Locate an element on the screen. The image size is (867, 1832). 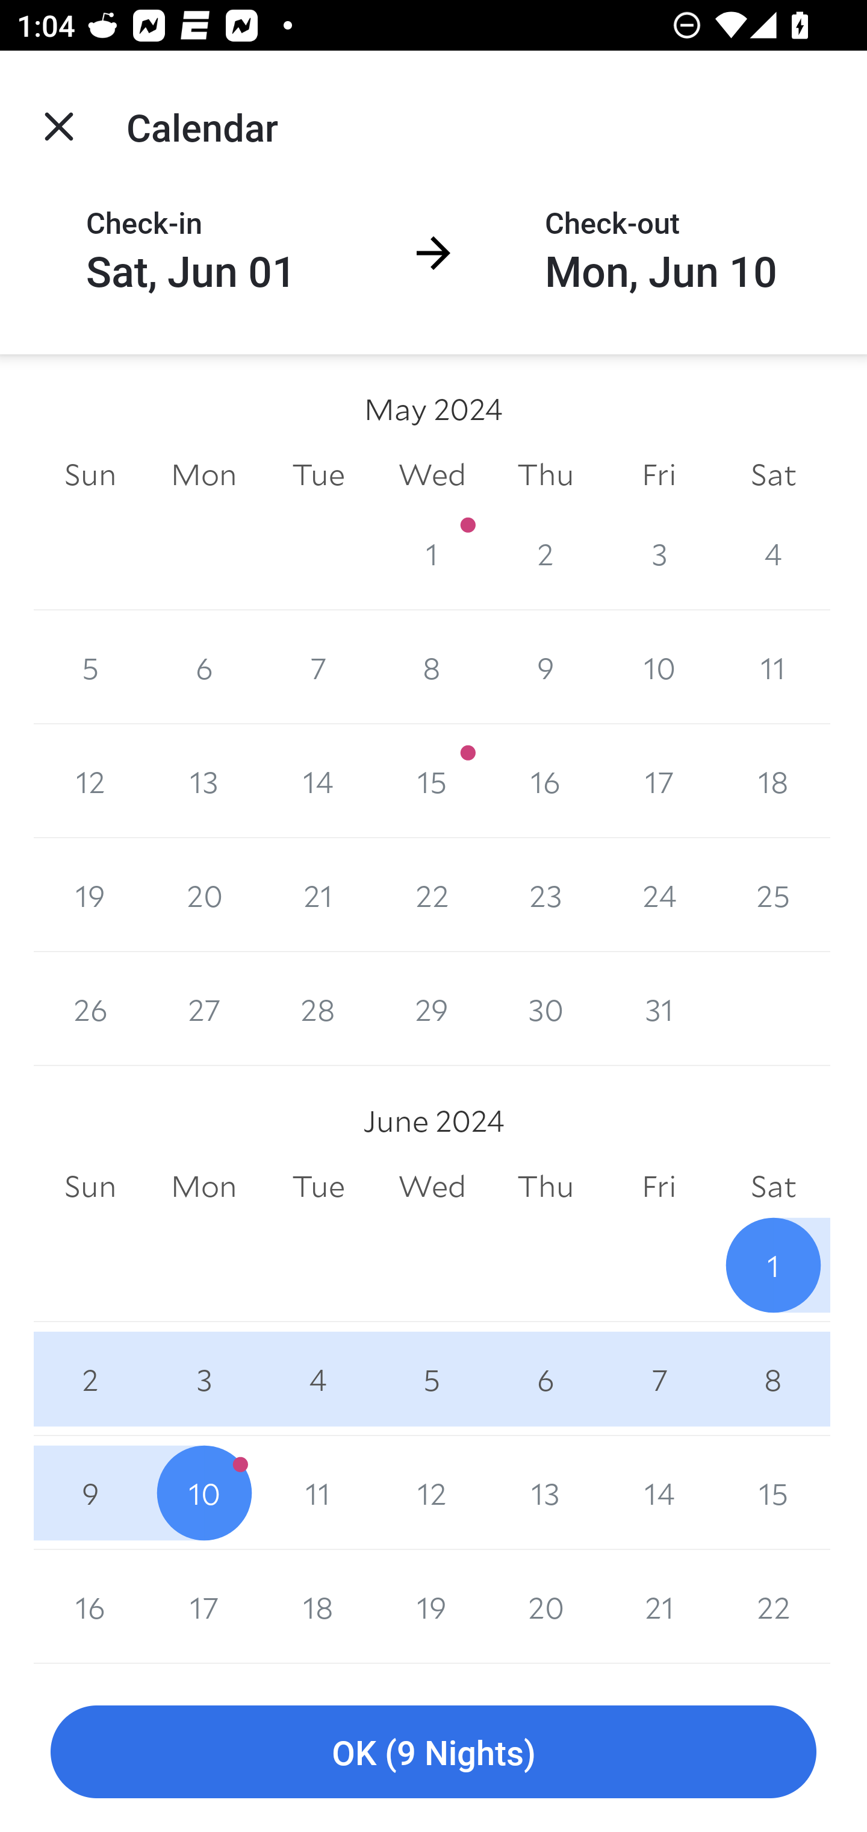
13 13 June 2024 is located at coordinates (545, 1493).